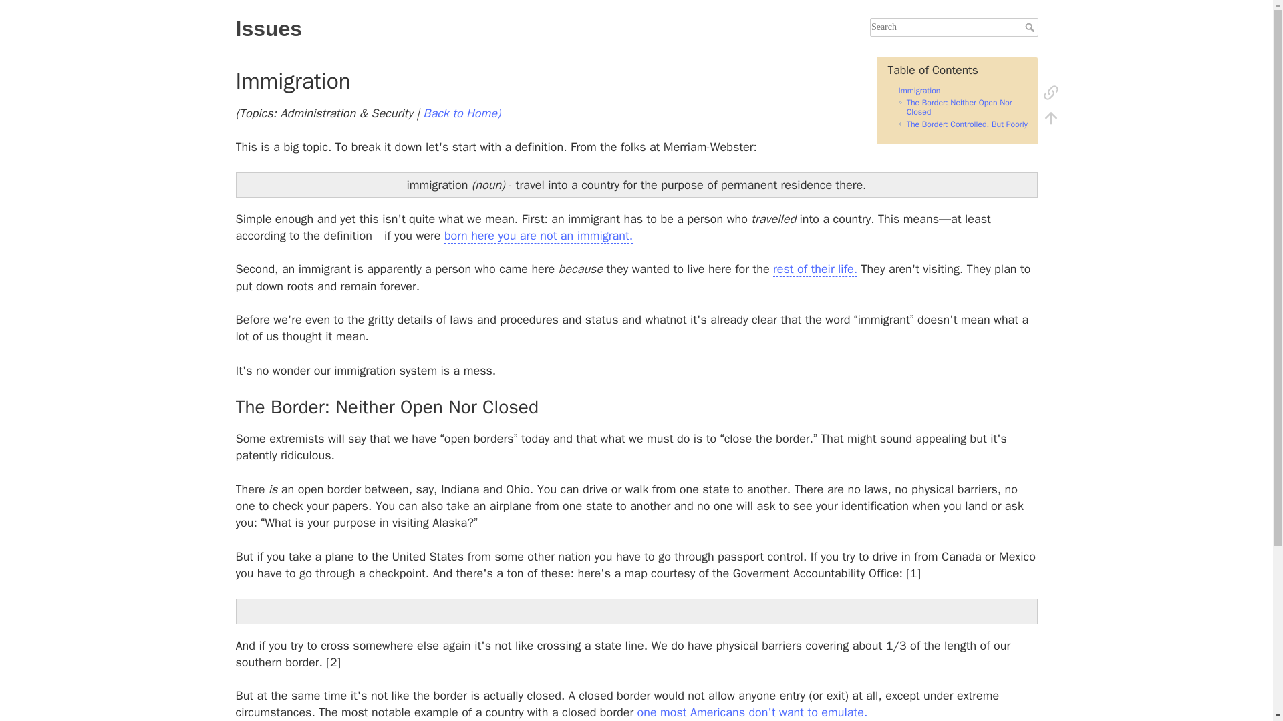 This screenshot has height=721, width=1283. What do you see at coordinates (815, 269) in the screenshot?
I see `rest of their life.` at bounding box center [815, 269].